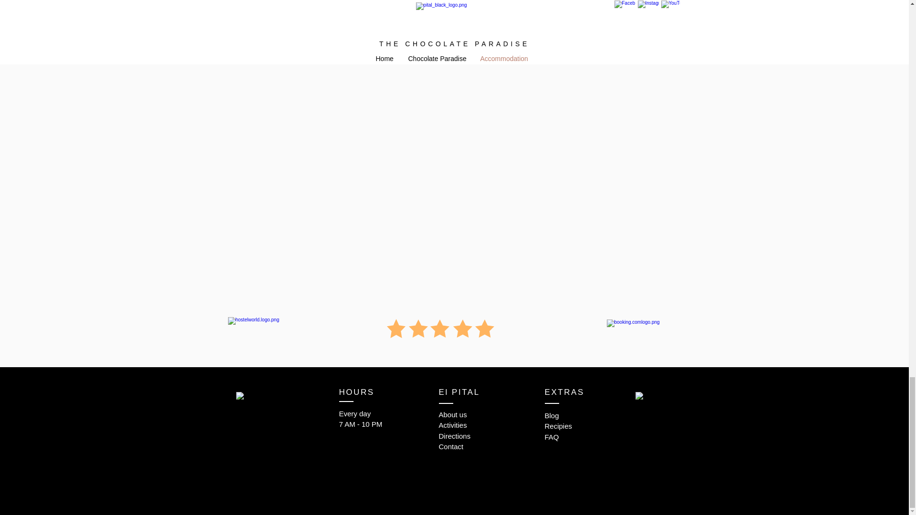 The image size is (916, 515). Describe the element at coordinates (552, 415) in the screenshot. I see `Blog` at that location.